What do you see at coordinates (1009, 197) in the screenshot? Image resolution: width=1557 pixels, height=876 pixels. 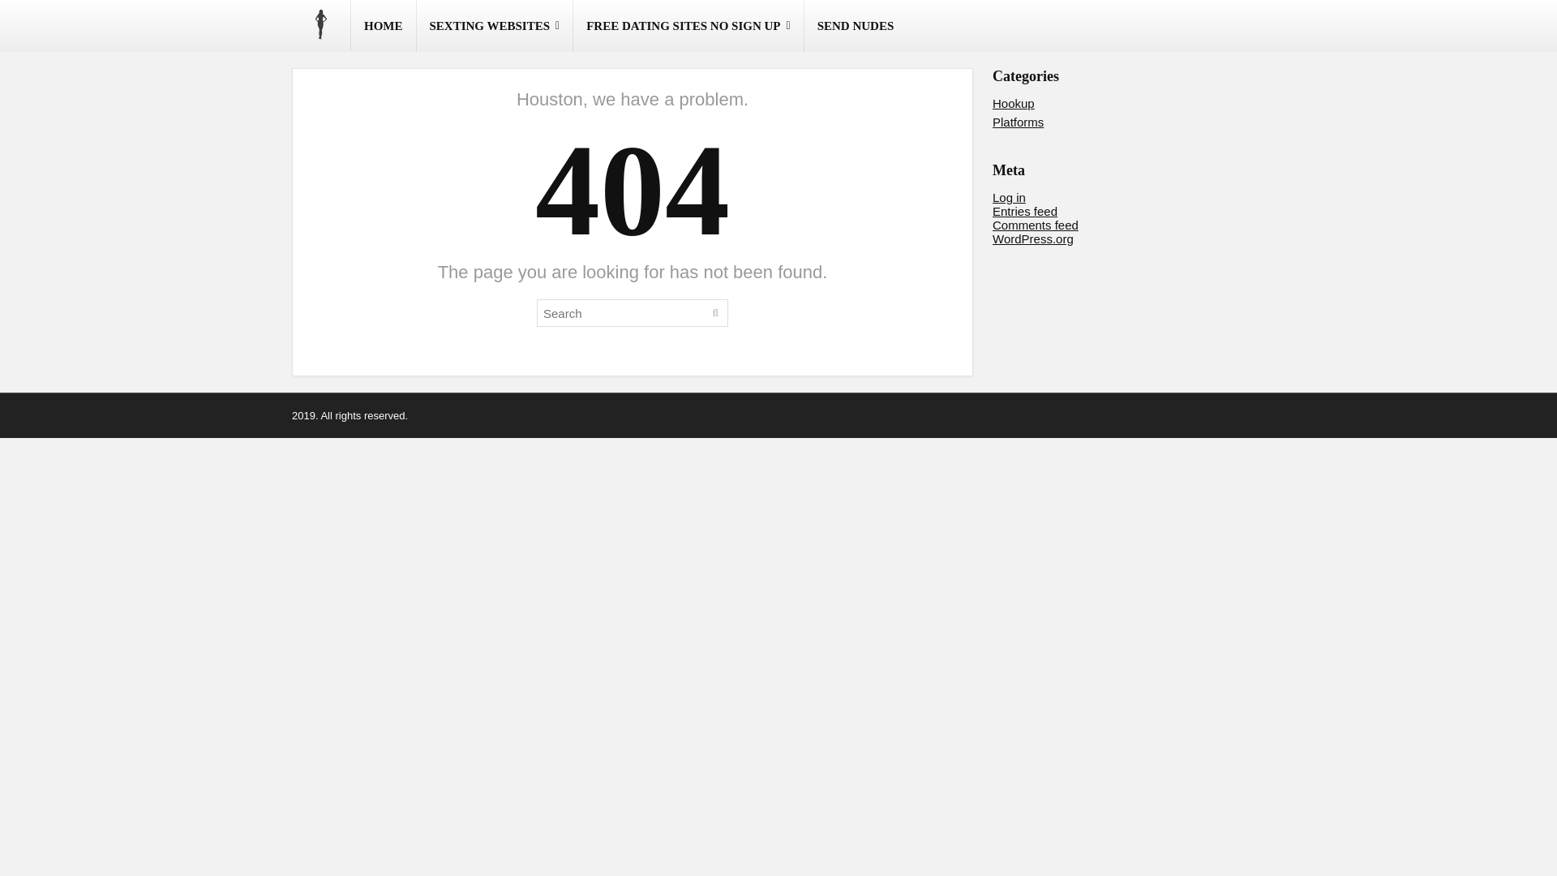 I see `Log in` at bounding box center [1009, 197].